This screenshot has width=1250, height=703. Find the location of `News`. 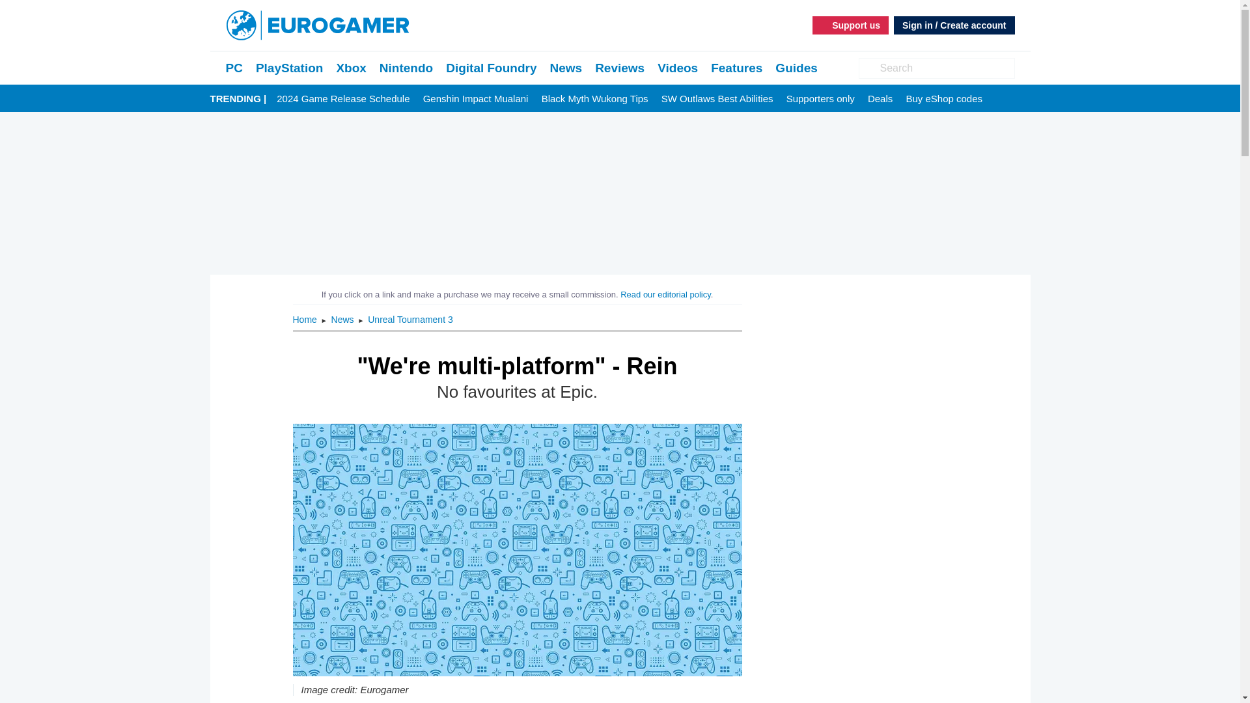

News is located at coordinates (344, 319).